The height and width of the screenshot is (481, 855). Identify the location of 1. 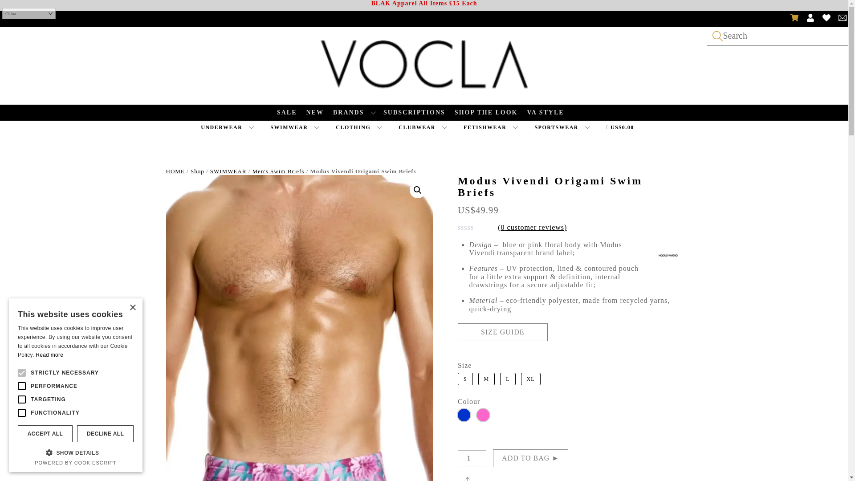
(472, 458).